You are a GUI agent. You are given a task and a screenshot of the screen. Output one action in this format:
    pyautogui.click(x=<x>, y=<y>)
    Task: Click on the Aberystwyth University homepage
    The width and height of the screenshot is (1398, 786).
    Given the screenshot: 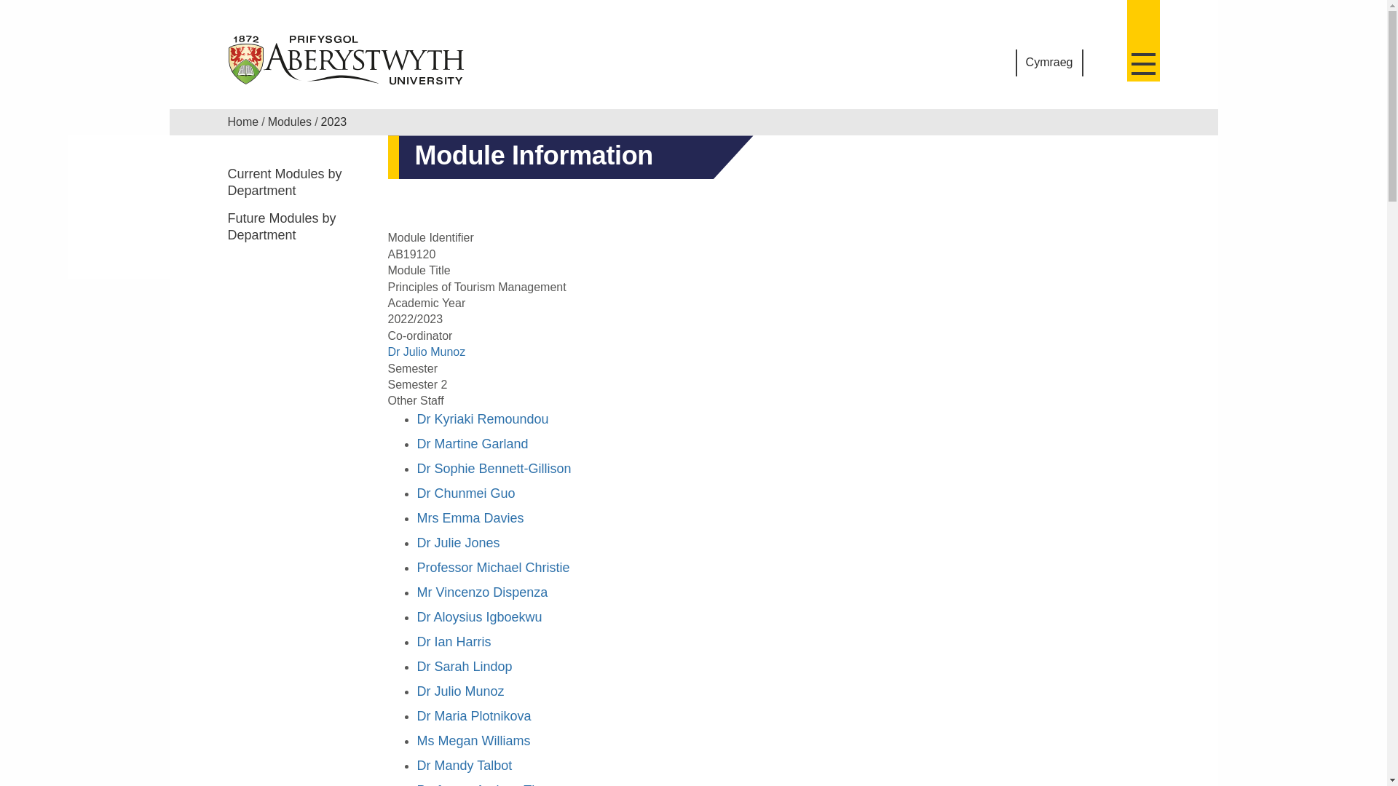 What is the action you would take?
    pyautogui.click(x=347, y=60)
    